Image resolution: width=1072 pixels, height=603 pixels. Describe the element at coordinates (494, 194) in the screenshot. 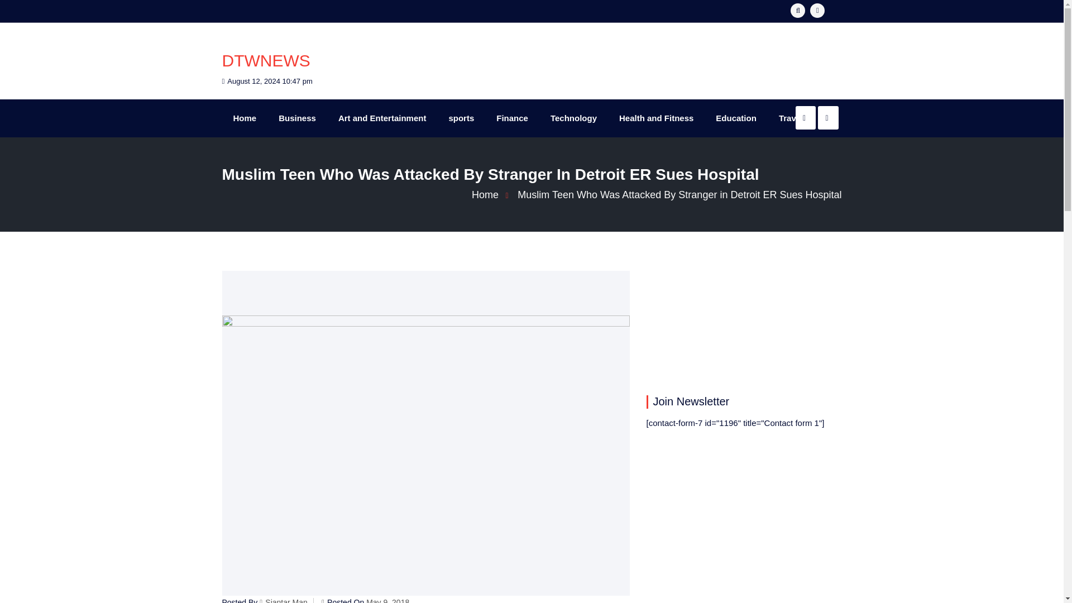

I see `Home` at that location.